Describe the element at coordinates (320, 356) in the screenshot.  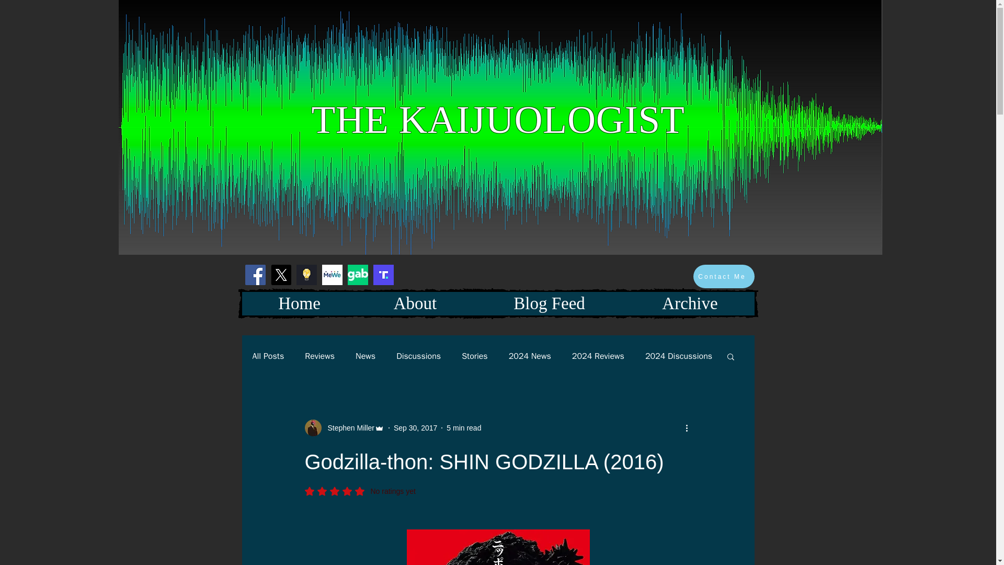
I see `Reviews` at that location.